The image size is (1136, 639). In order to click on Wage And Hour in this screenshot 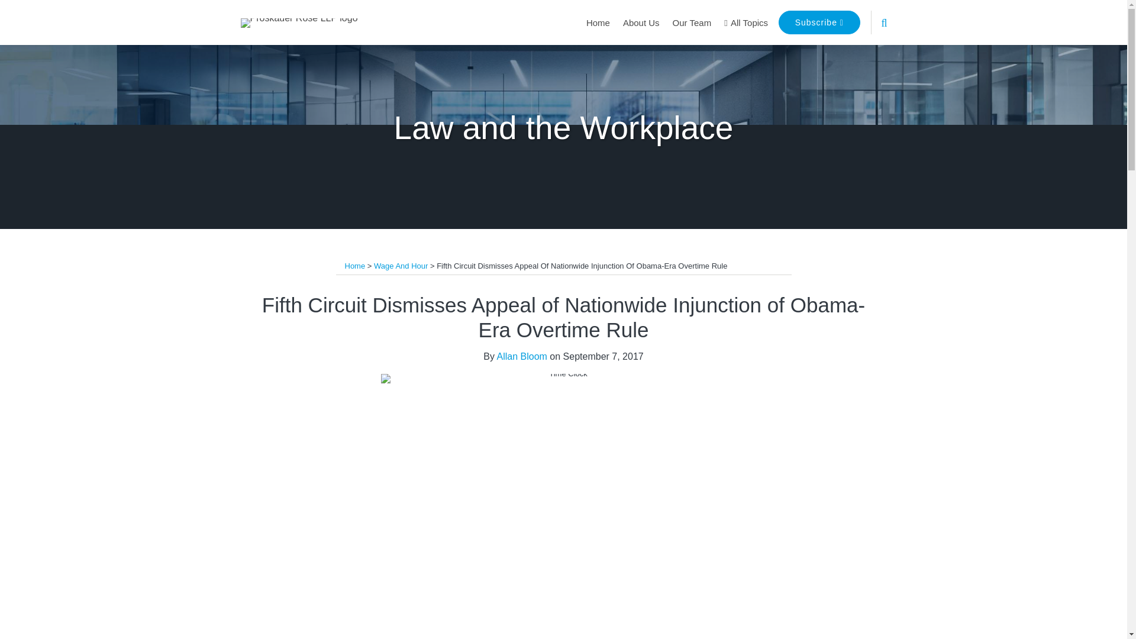, I will do `click(401, 265)`.